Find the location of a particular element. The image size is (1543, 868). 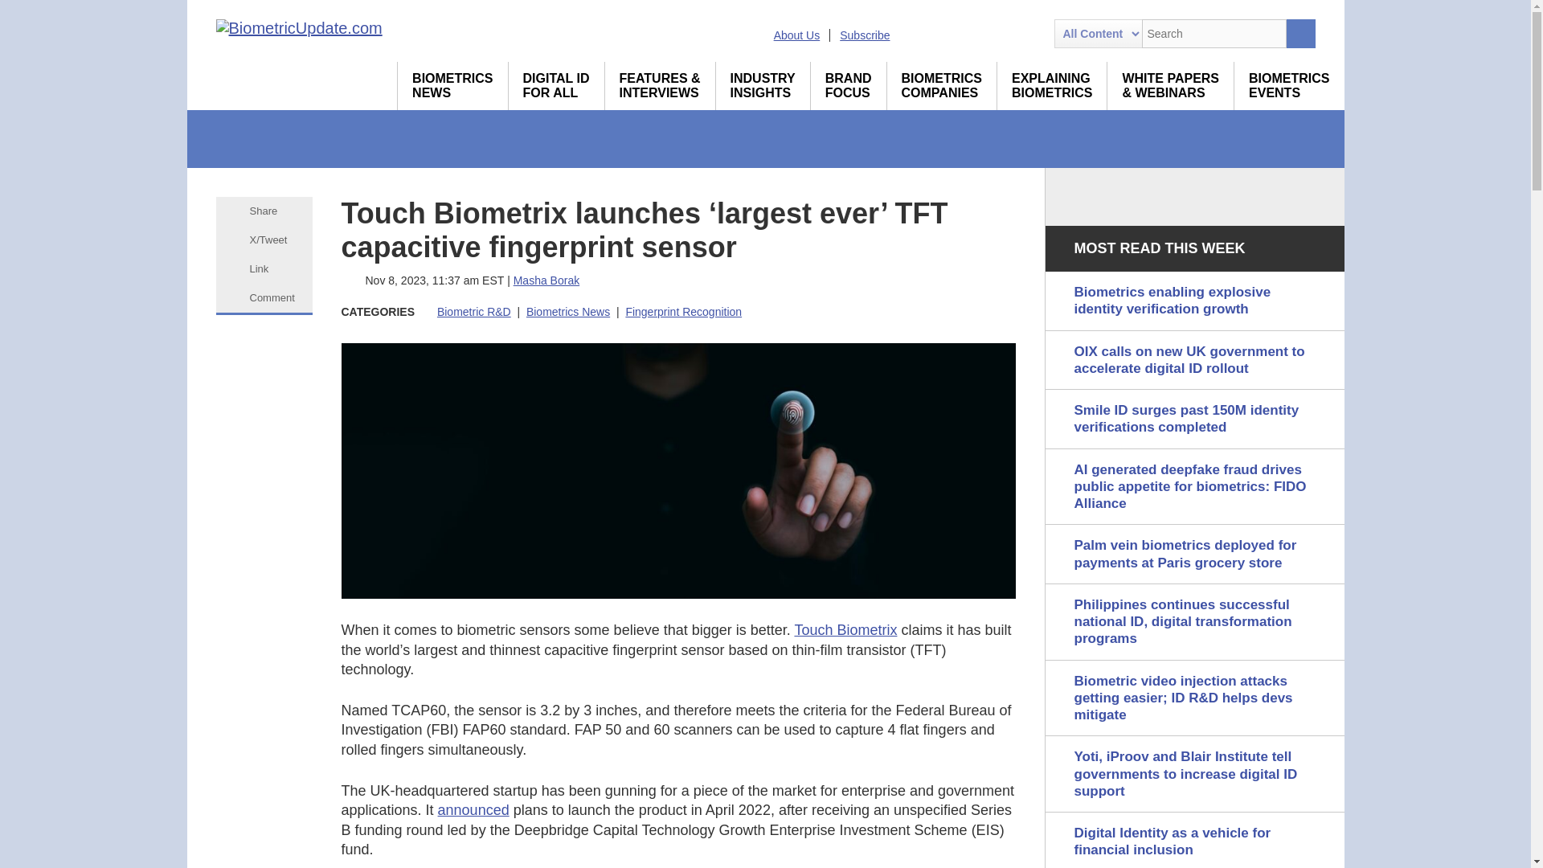

Features, interviews and special reports is located at coordinates (660, 85).